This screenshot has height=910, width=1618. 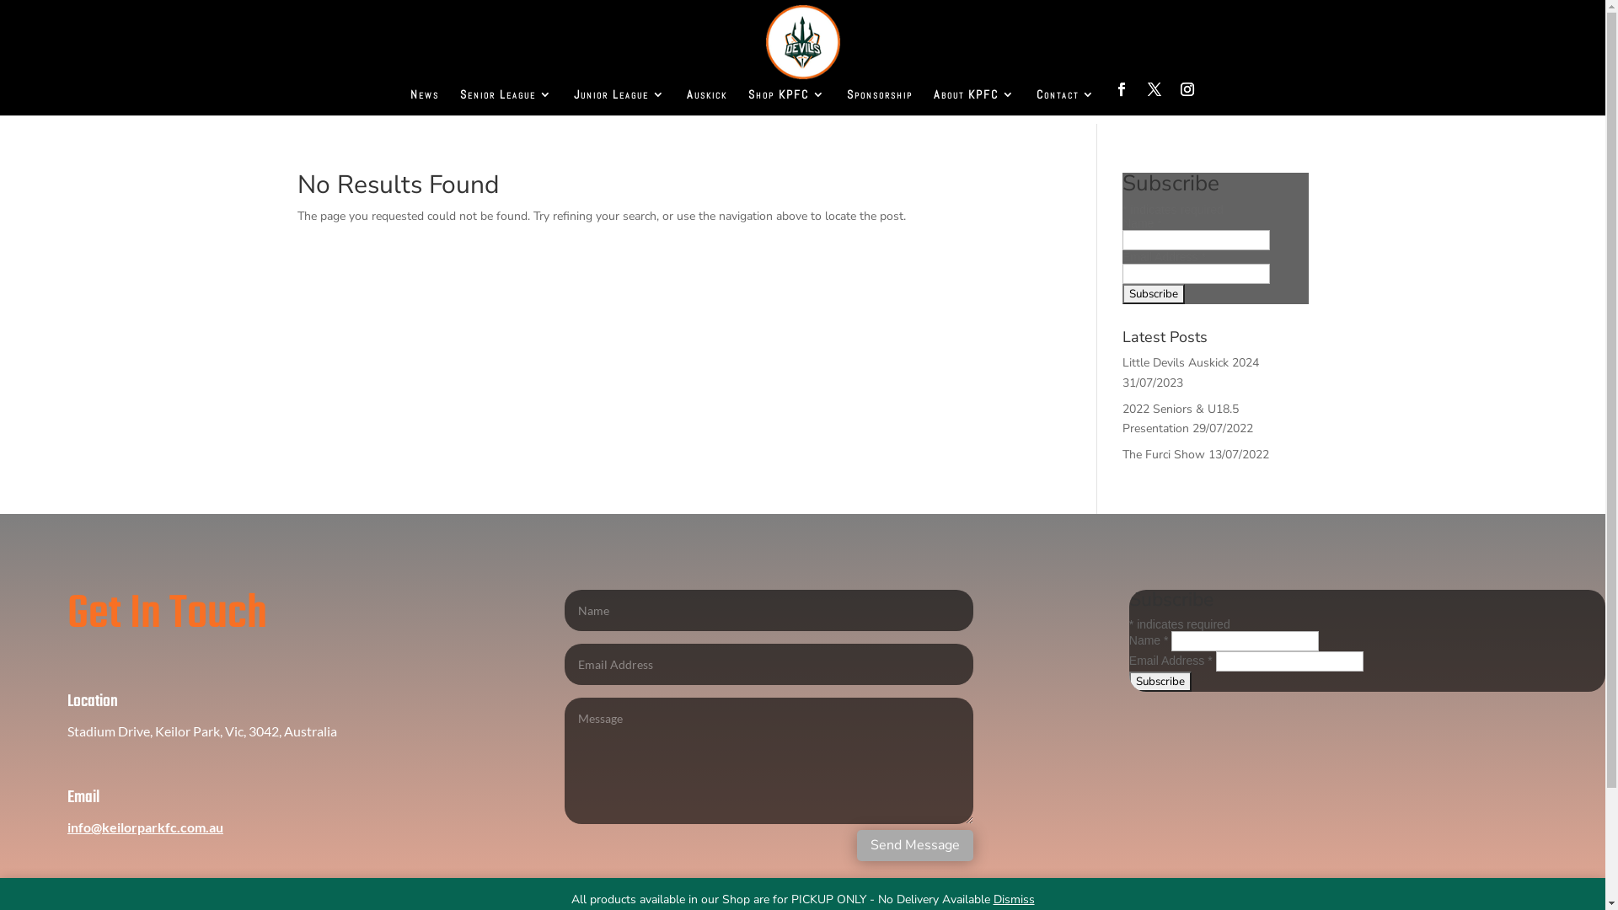 I want to click on Shop KPFC, so click(x=787, y=102).